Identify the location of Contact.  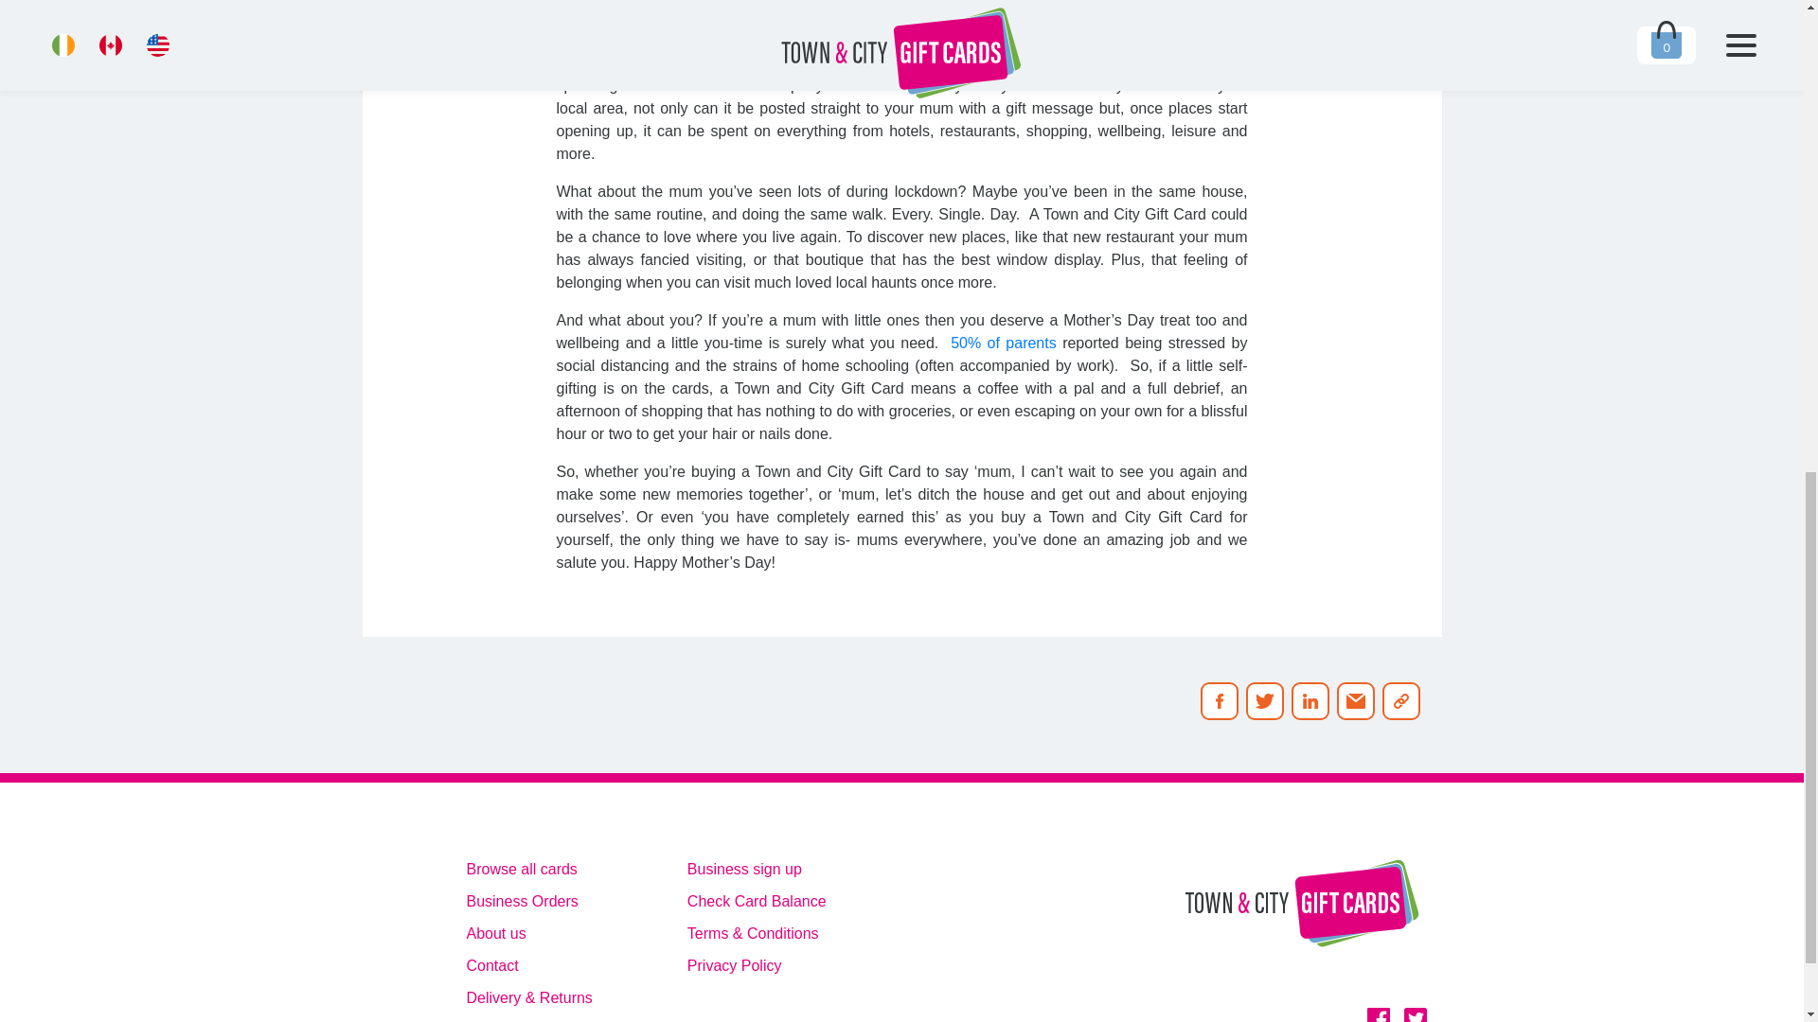
(528, 965).